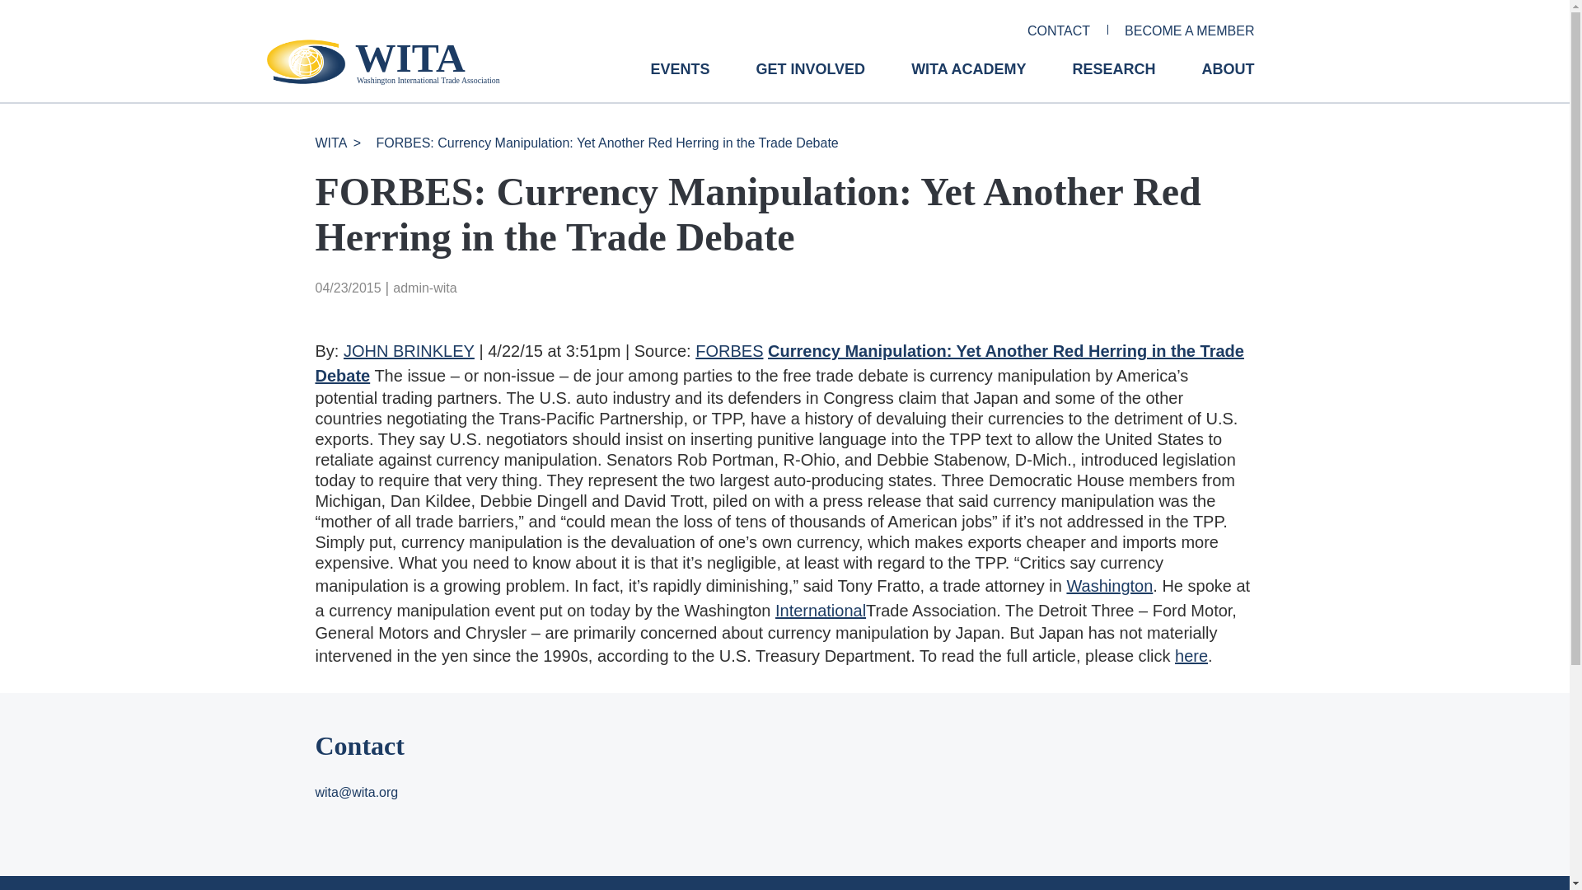 The image size is (1582, 890). What do you see at coordinates (1228, 82) in the screenshot?
I see `ABOUT` at bounding box center [1228, 82].